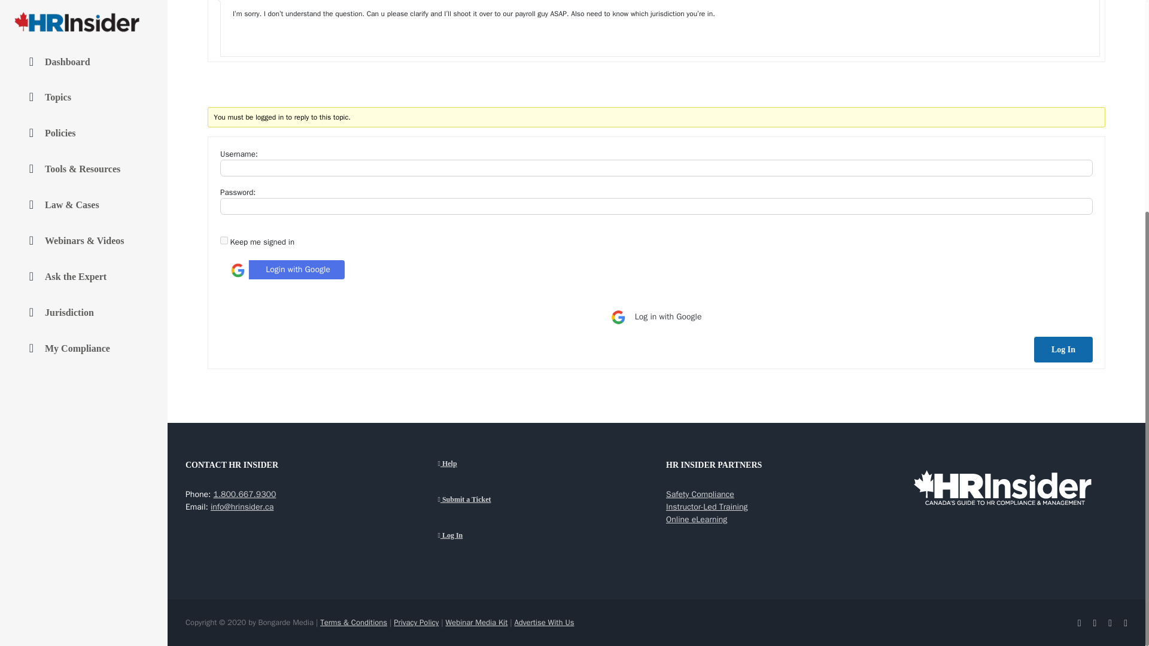 Image resolution: width=1149 pixels, height=646 pixels. What do you see at coordinates (84, 33) in the screenshot?
I see `My Compliance` at bounding box center [84, 33].